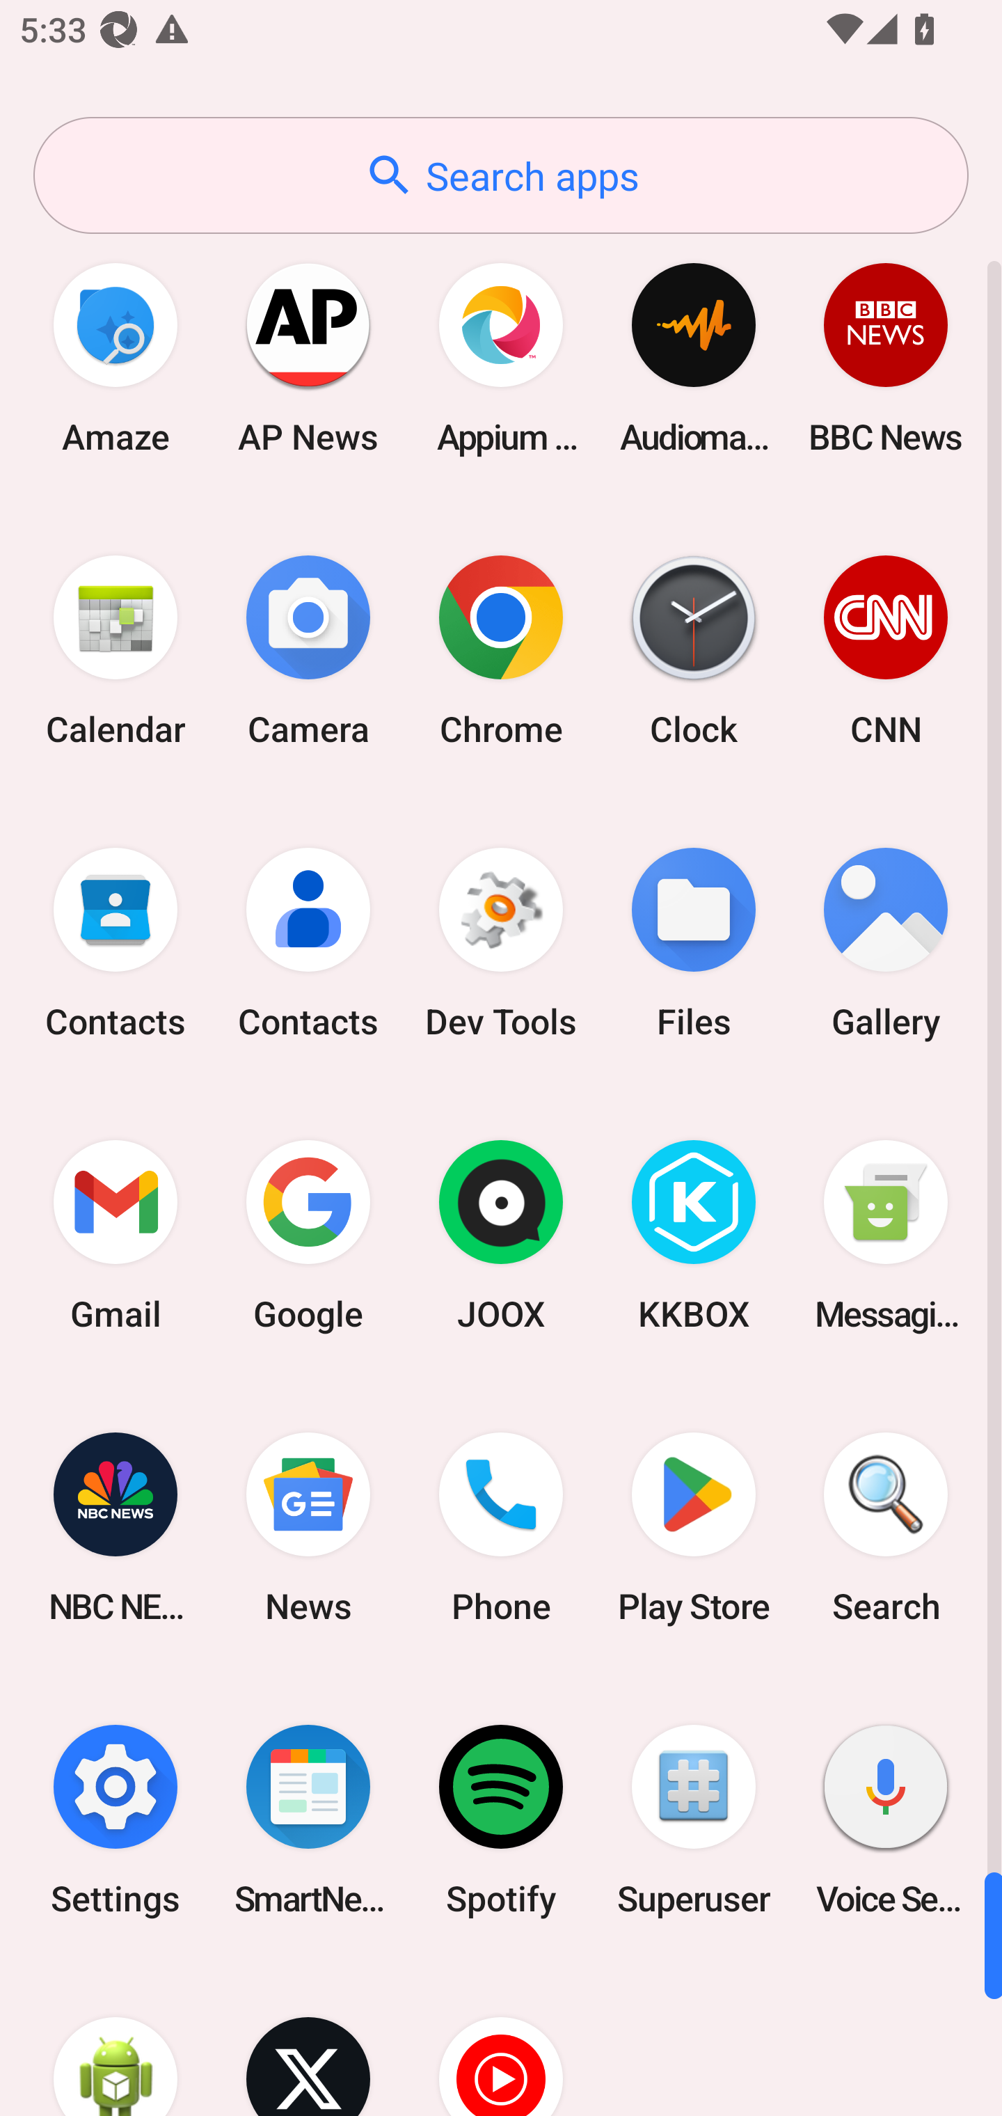 The image size is (1002, 2116). I want to click on Contacts, so click(116, 944).